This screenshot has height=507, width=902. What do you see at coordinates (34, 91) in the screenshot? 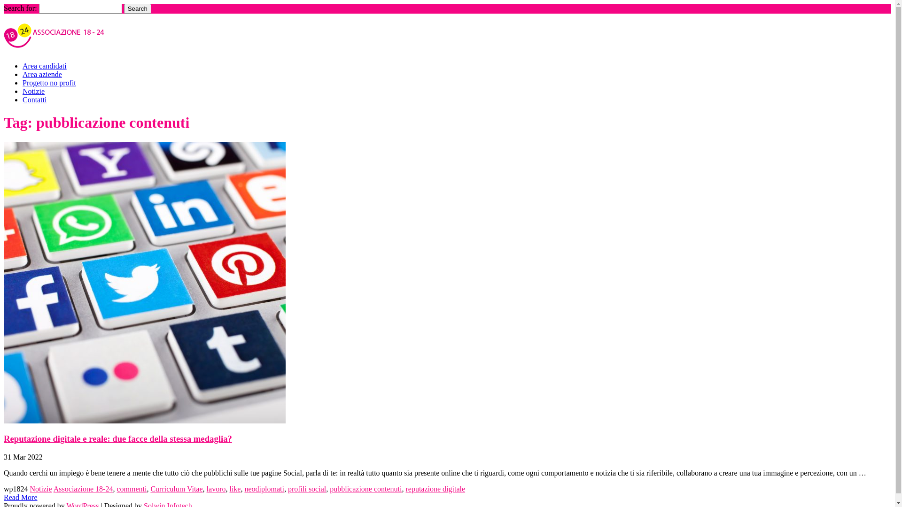
I see `Notizie` at bounding box center [34, 91].